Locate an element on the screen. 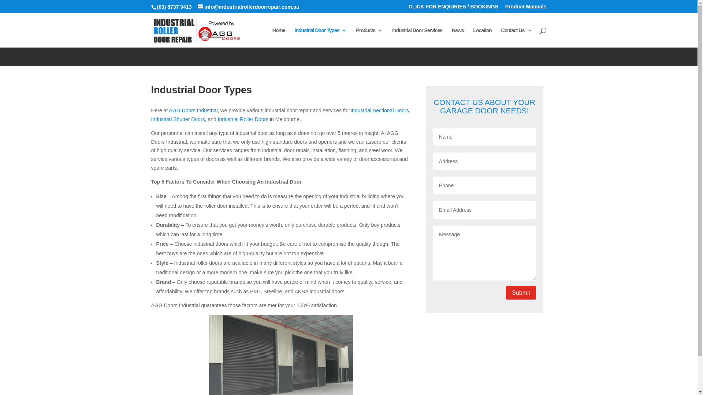 The height and width of the screenshot is (395, 703). Home is located at coordinates (279, 38).